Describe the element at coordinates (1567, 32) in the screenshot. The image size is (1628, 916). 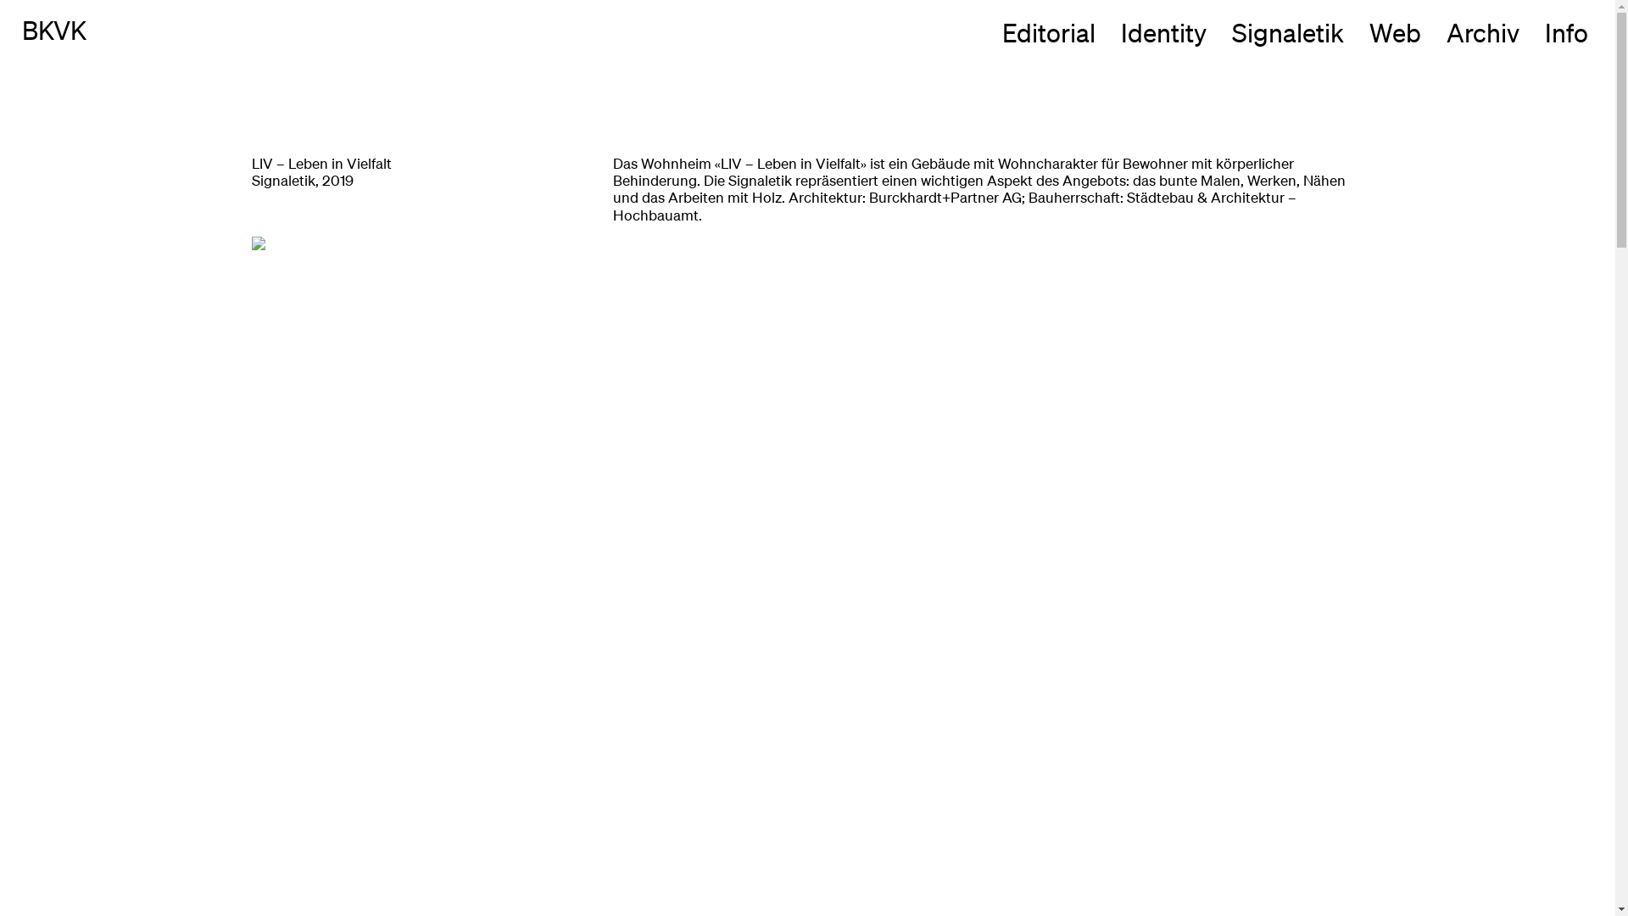
I see `Info` at that location.